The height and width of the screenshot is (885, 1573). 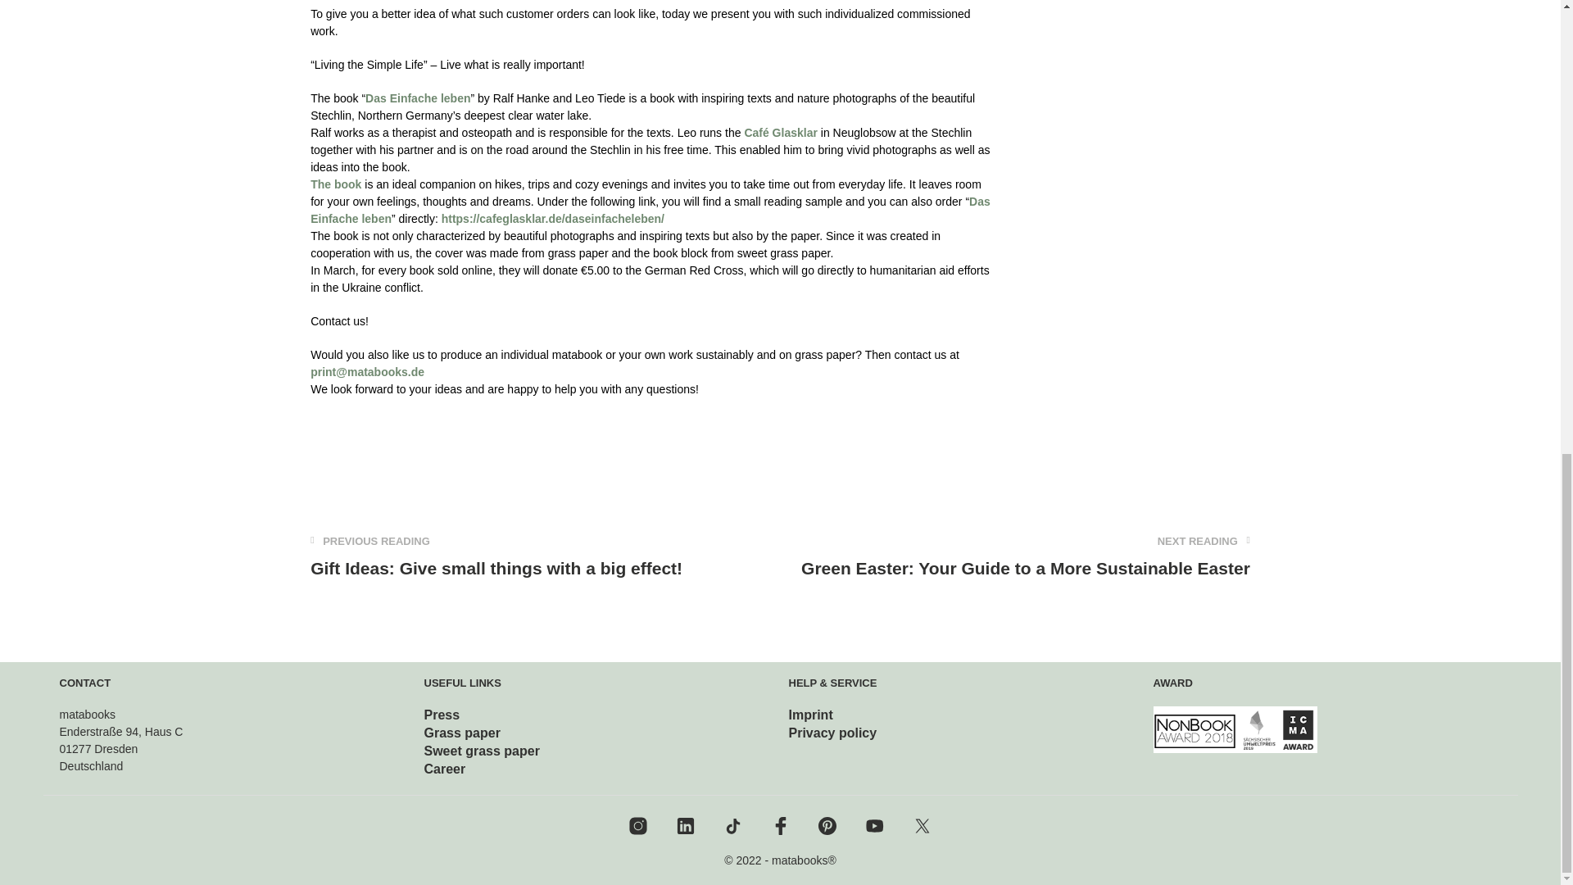 What do you see at coordinates (336, 184) in the screenshot?
I see `The book` at bounding box center [336, 184].